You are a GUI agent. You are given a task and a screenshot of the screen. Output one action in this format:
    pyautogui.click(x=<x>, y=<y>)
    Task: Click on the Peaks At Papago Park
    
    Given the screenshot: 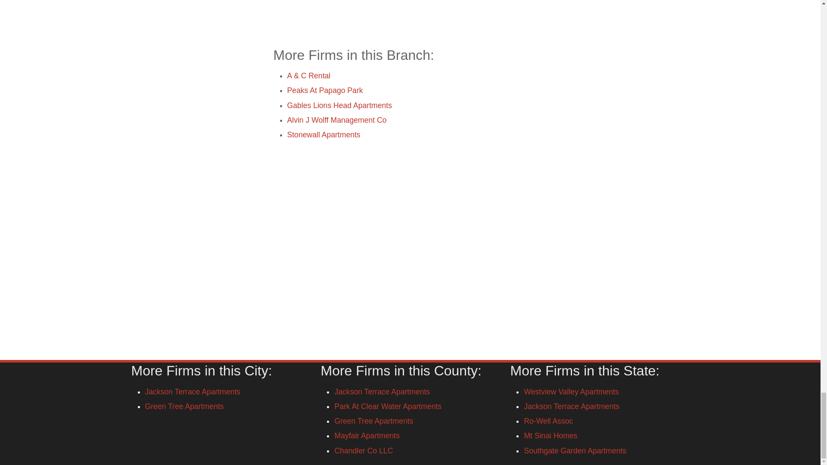 What is the action you would take?
    pyautogui.click(x=325, y=90)
    